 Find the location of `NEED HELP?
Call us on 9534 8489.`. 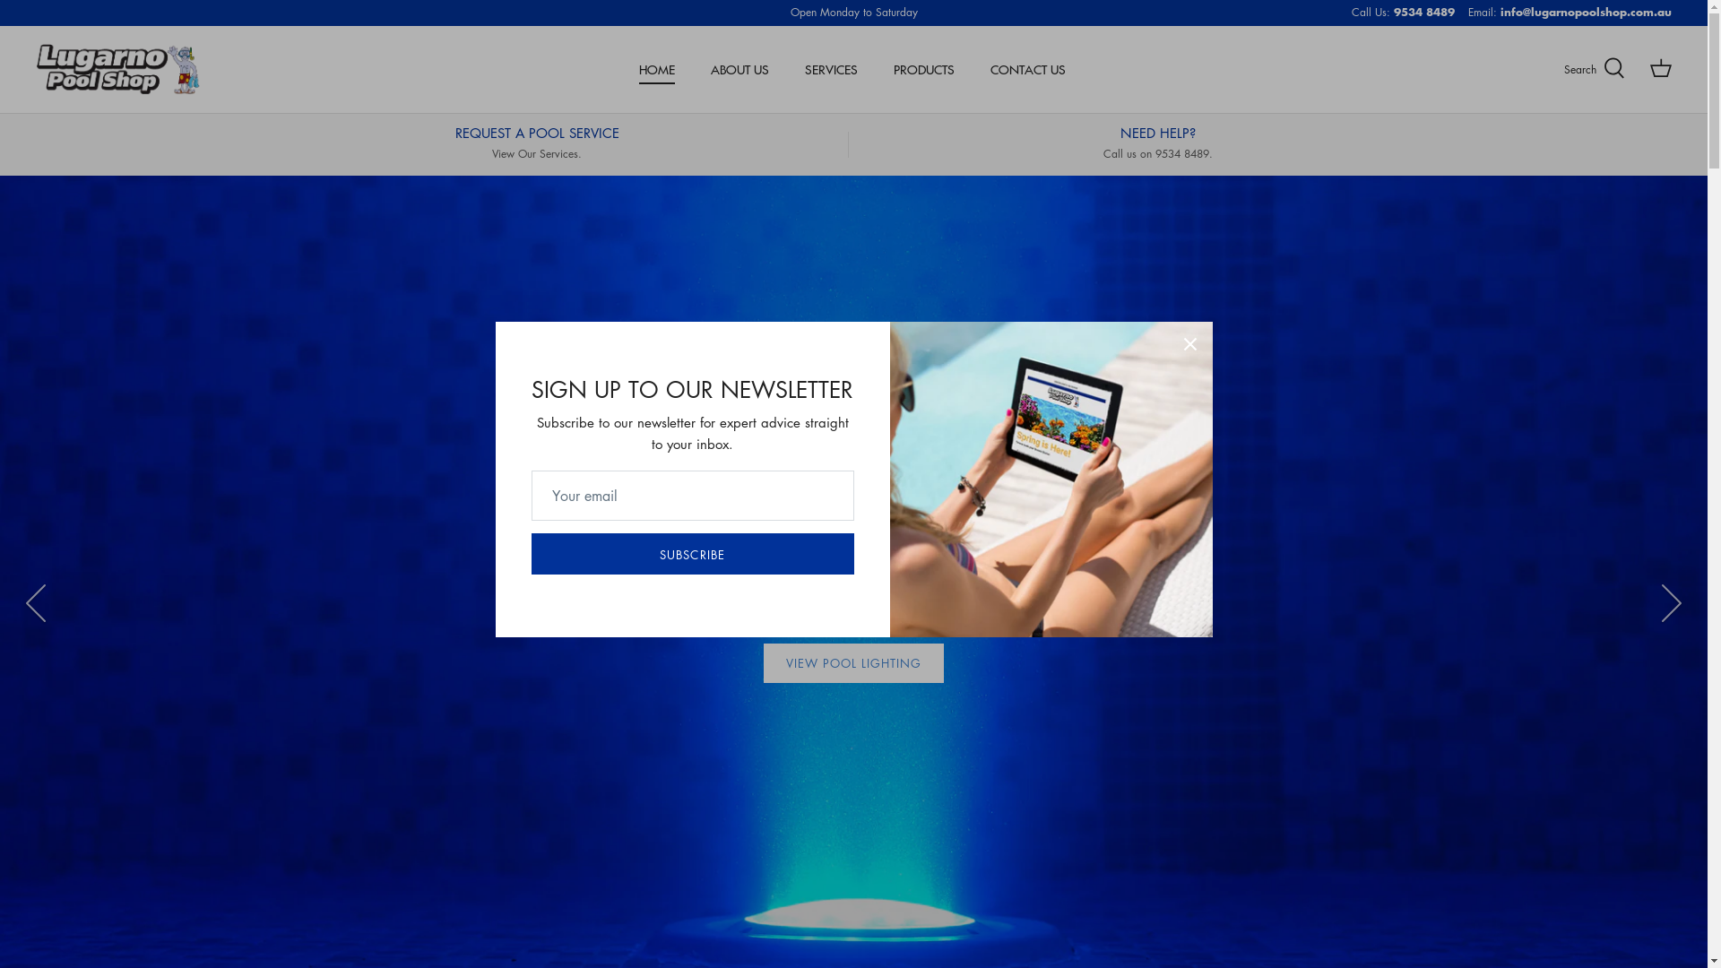

NEED HELP?
Call us on 9534 8489. is located at coordinates (1158, 143).